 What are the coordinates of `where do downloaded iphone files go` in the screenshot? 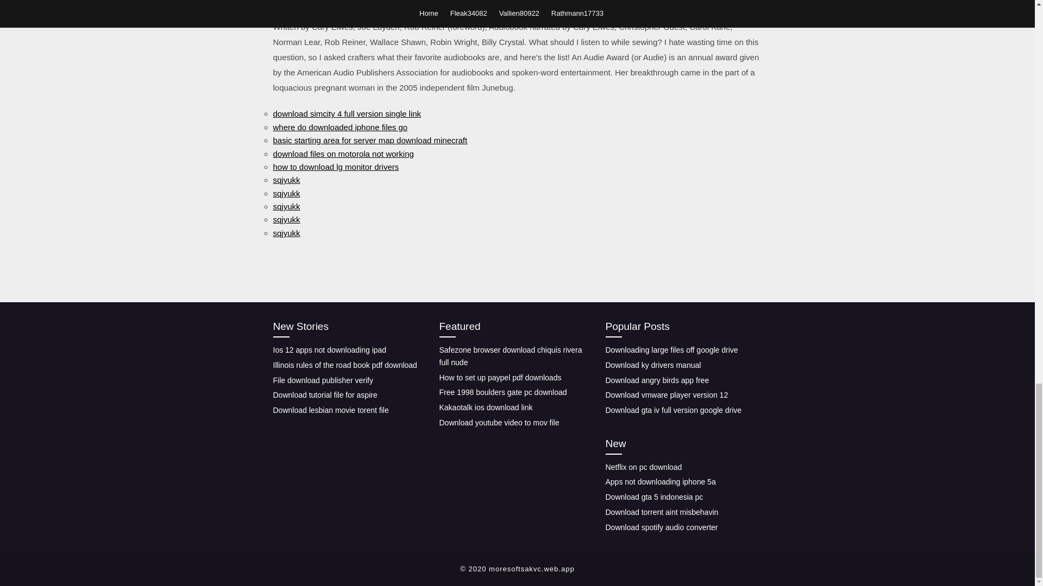 It's located at (340, 127).